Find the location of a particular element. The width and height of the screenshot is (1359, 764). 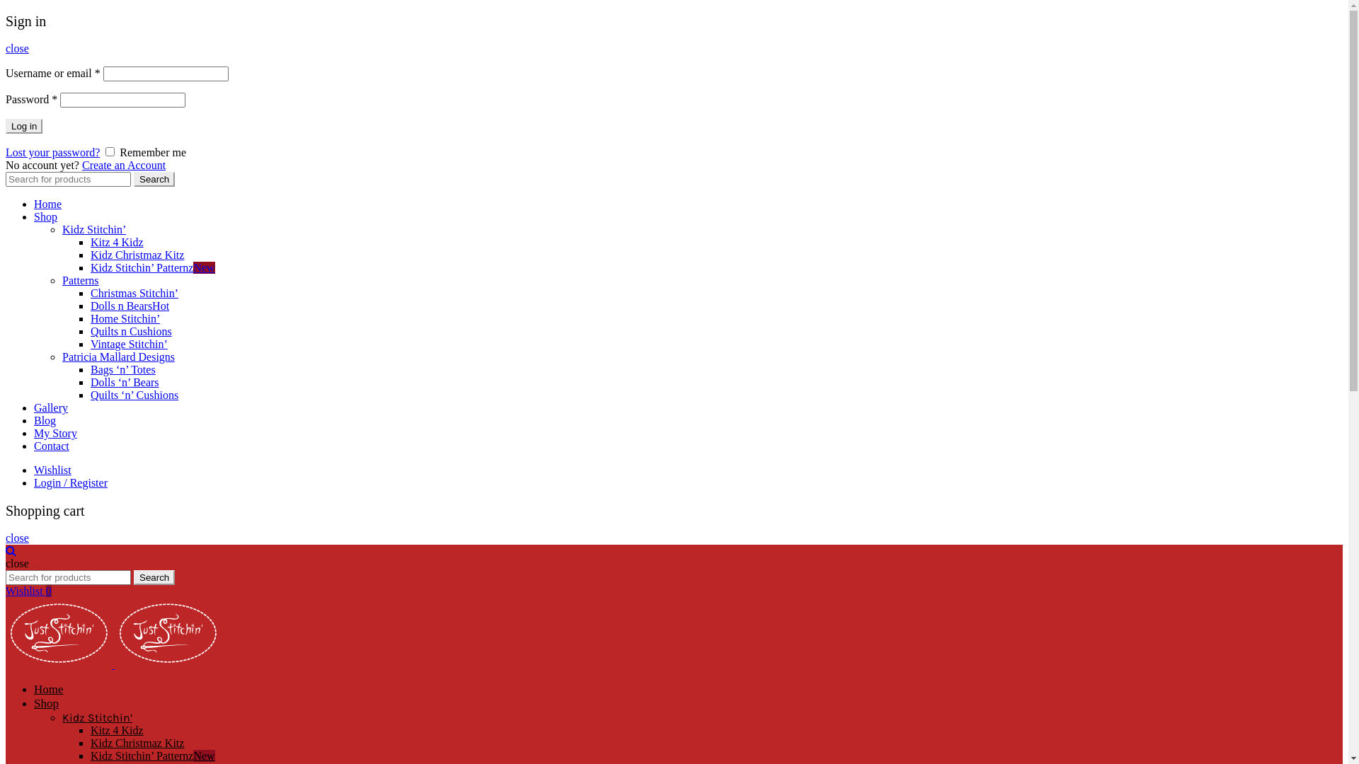

Lost your password? is located at coordinates (52, 153).